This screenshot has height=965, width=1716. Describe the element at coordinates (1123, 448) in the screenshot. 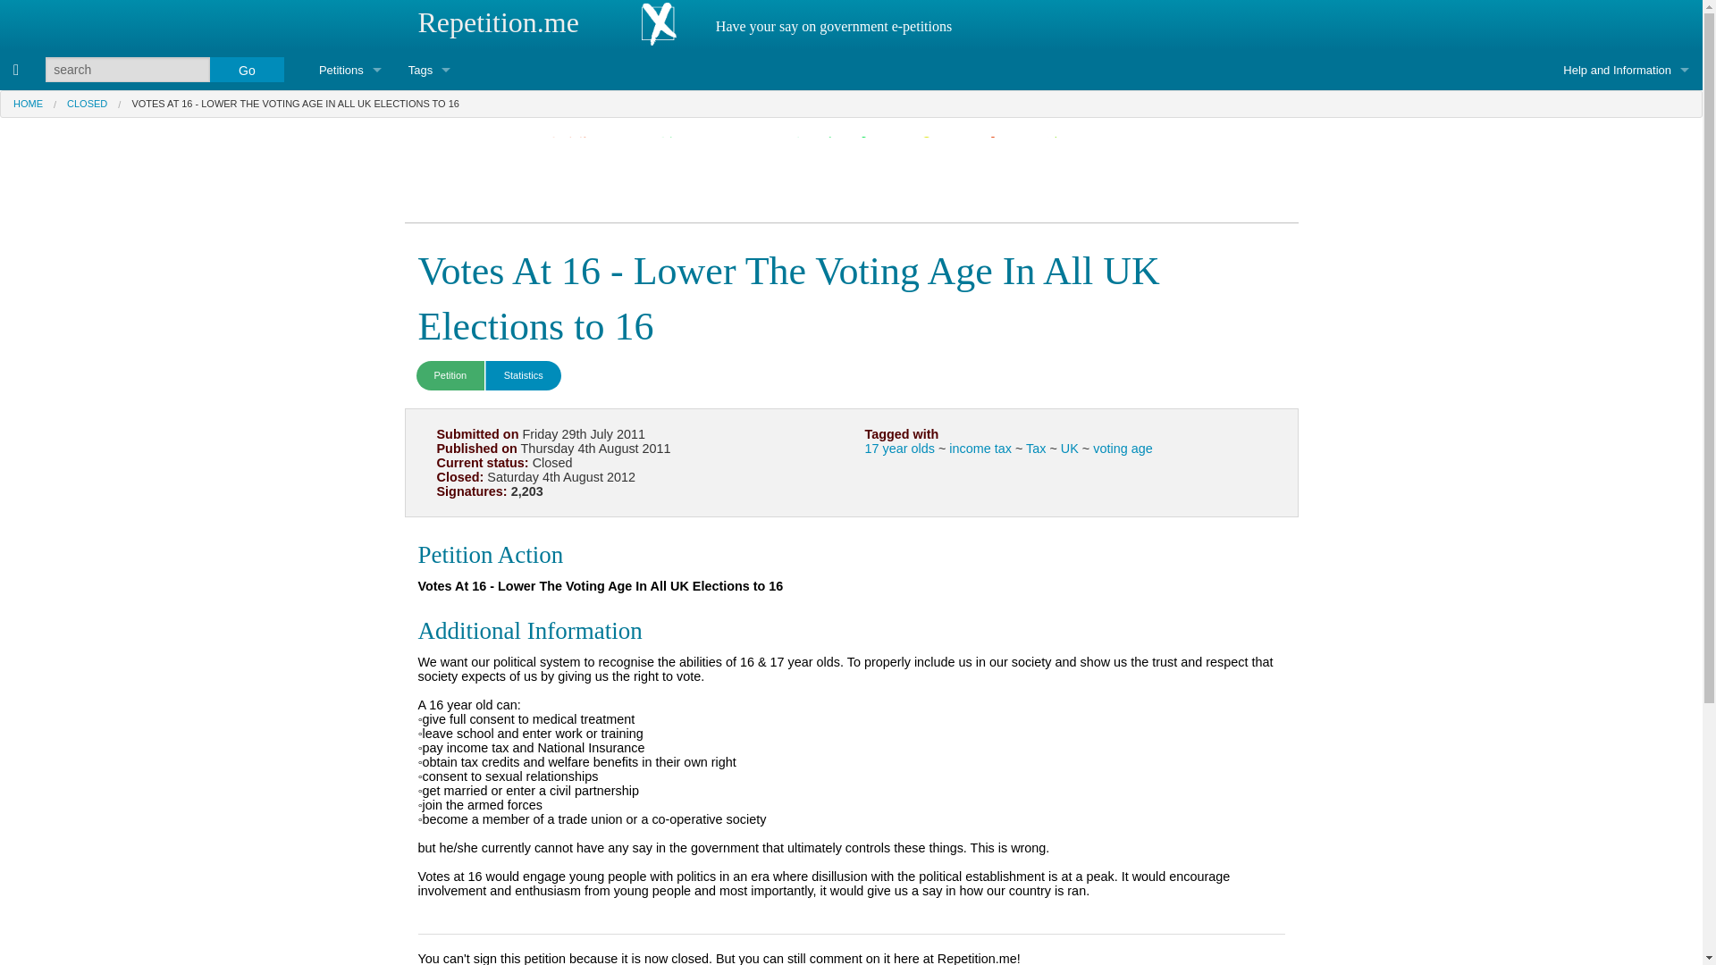

I see `voting age` at that location.